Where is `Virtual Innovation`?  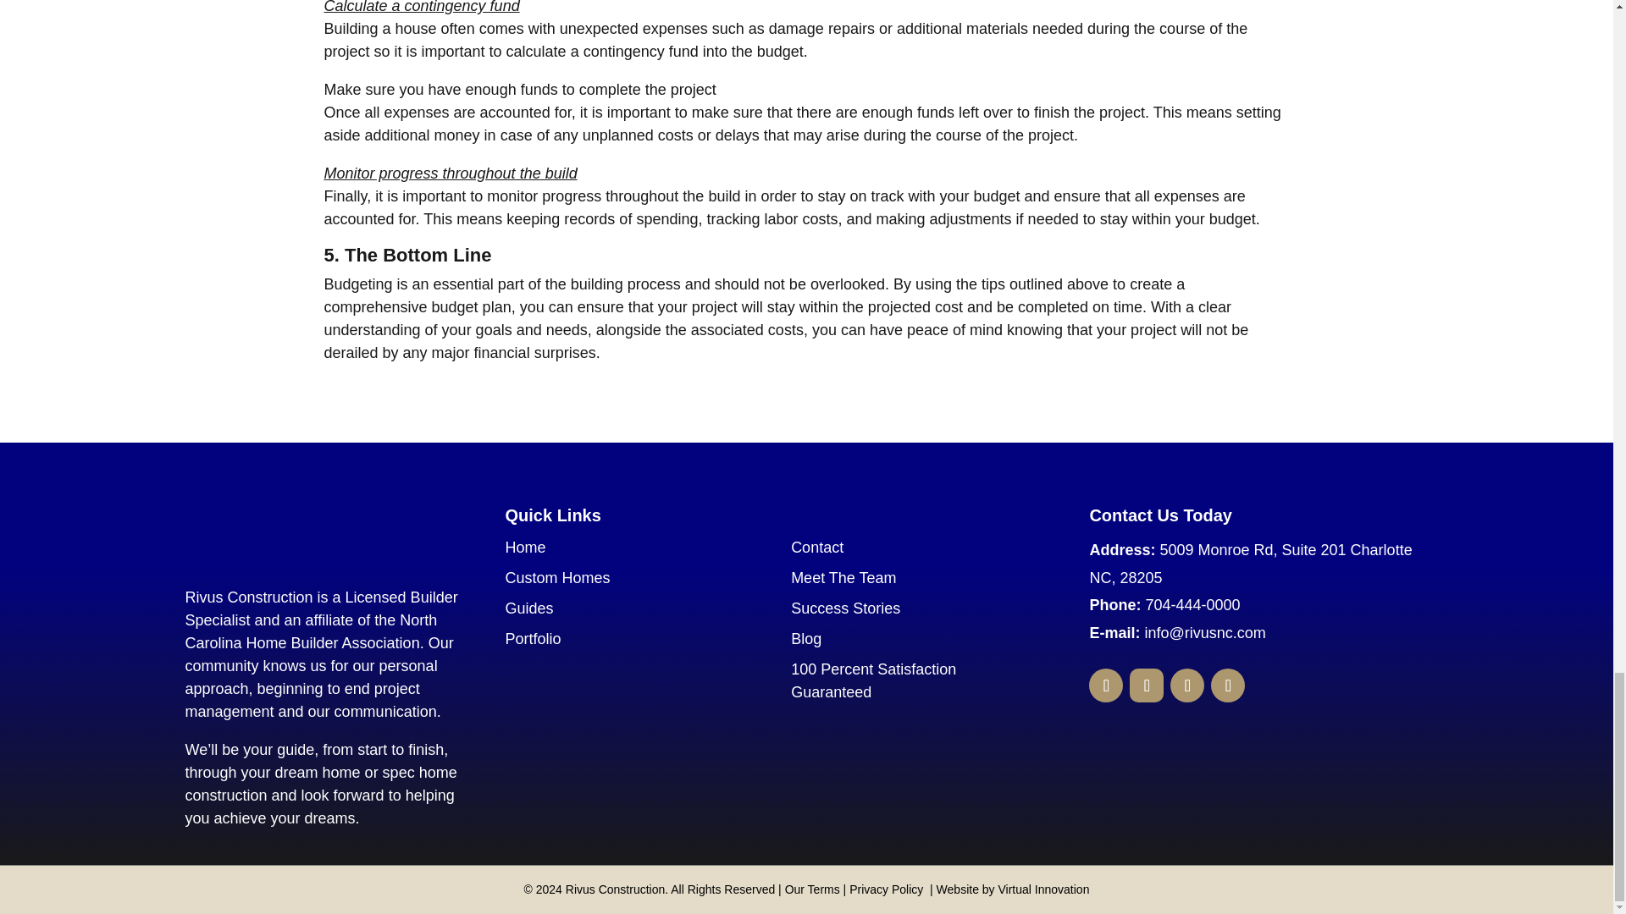
Virtual Innovation is located at coordinates (1043, 889).